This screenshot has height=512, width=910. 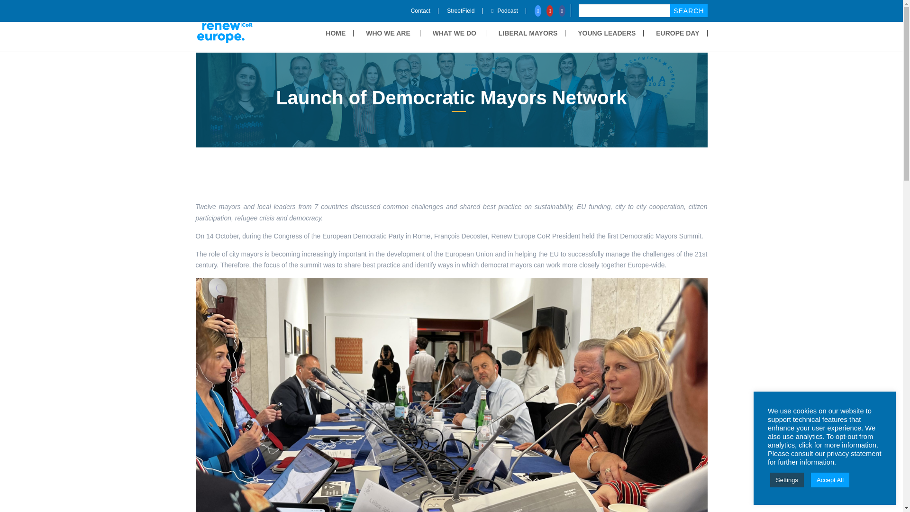 I want to click on Contact, so click(x=425, y=11).